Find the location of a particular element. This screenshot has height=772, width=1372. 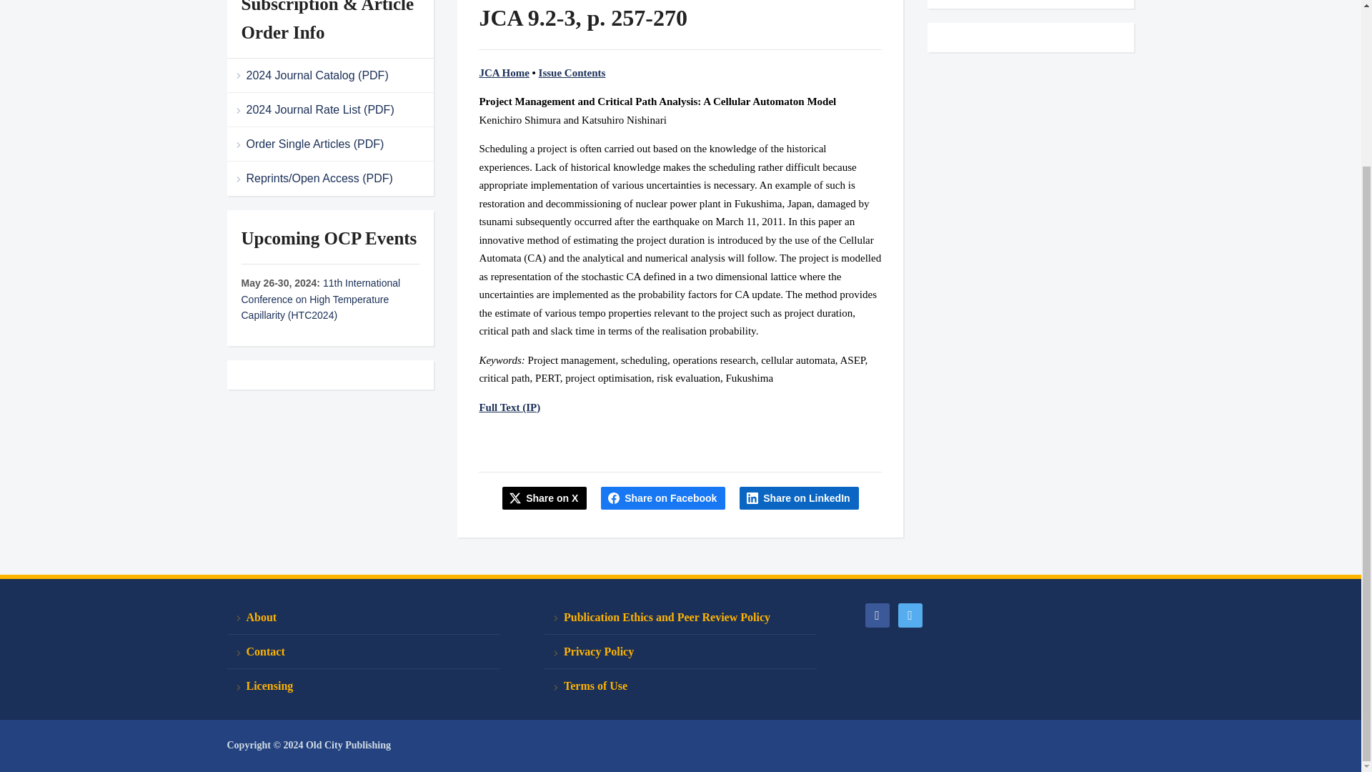

JCA Home is located at coordinates (503, 73).